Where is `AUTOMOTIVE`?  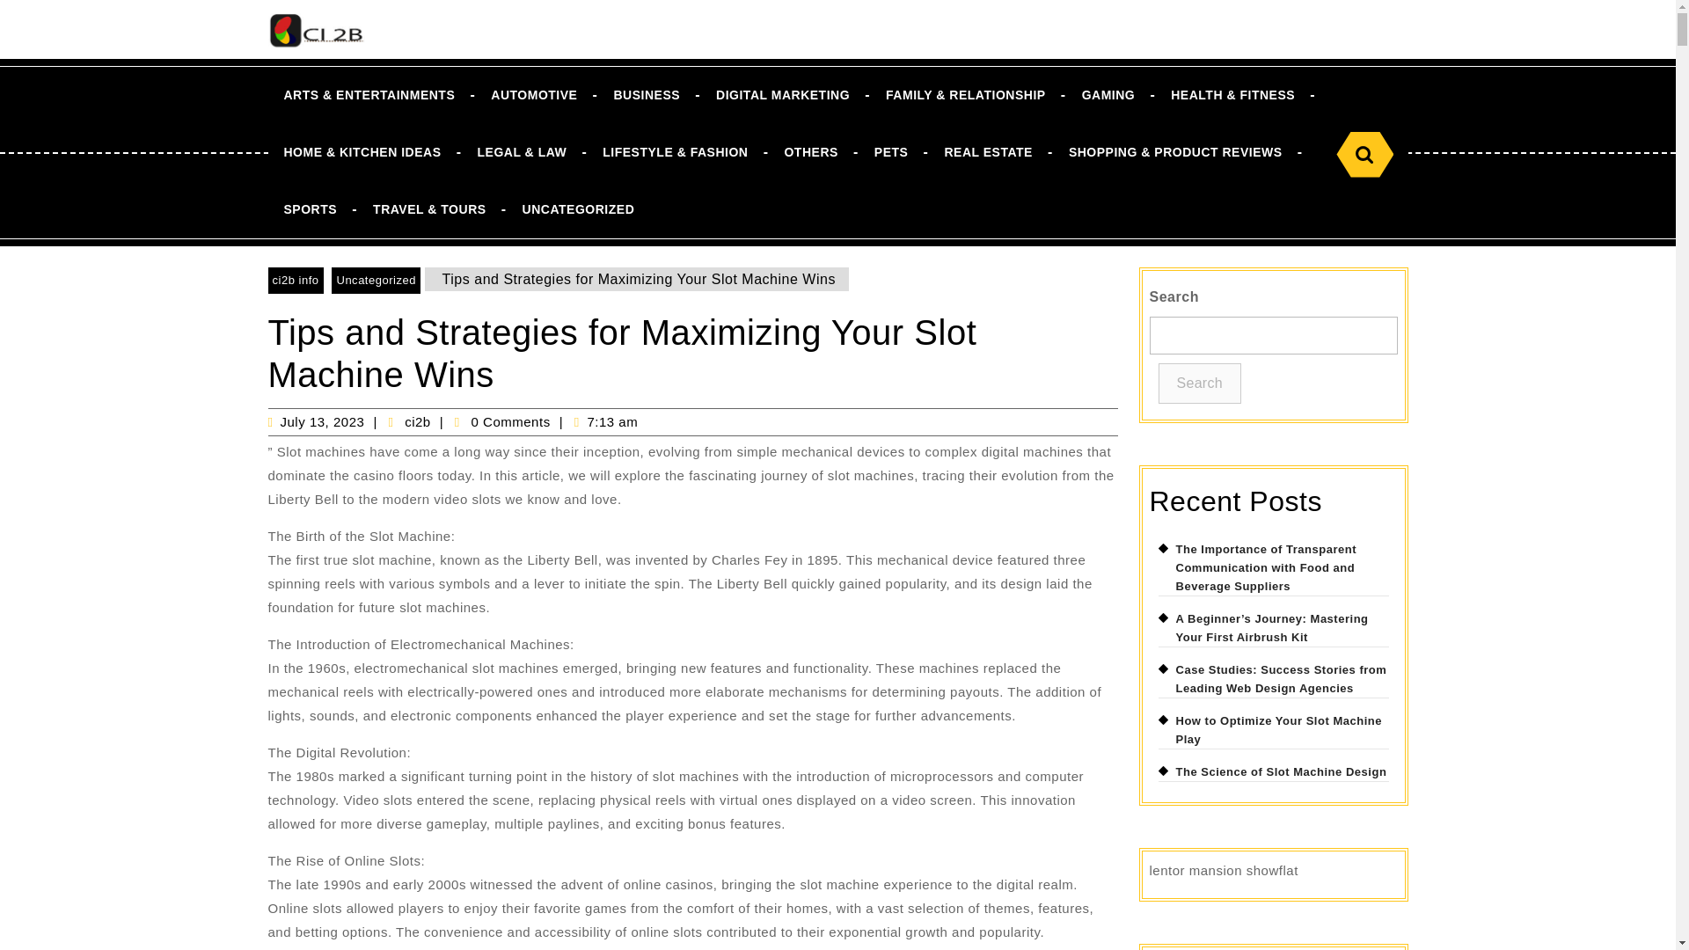 AUTOMOTIVE is located at coordinates (533, 95).